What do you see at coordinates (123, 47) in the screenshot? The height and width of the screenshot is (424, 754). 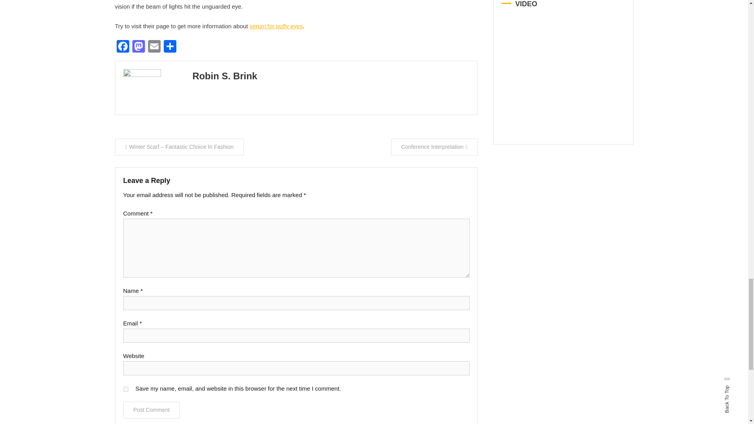 I see `Facebook` at bounding box center [123, 47].